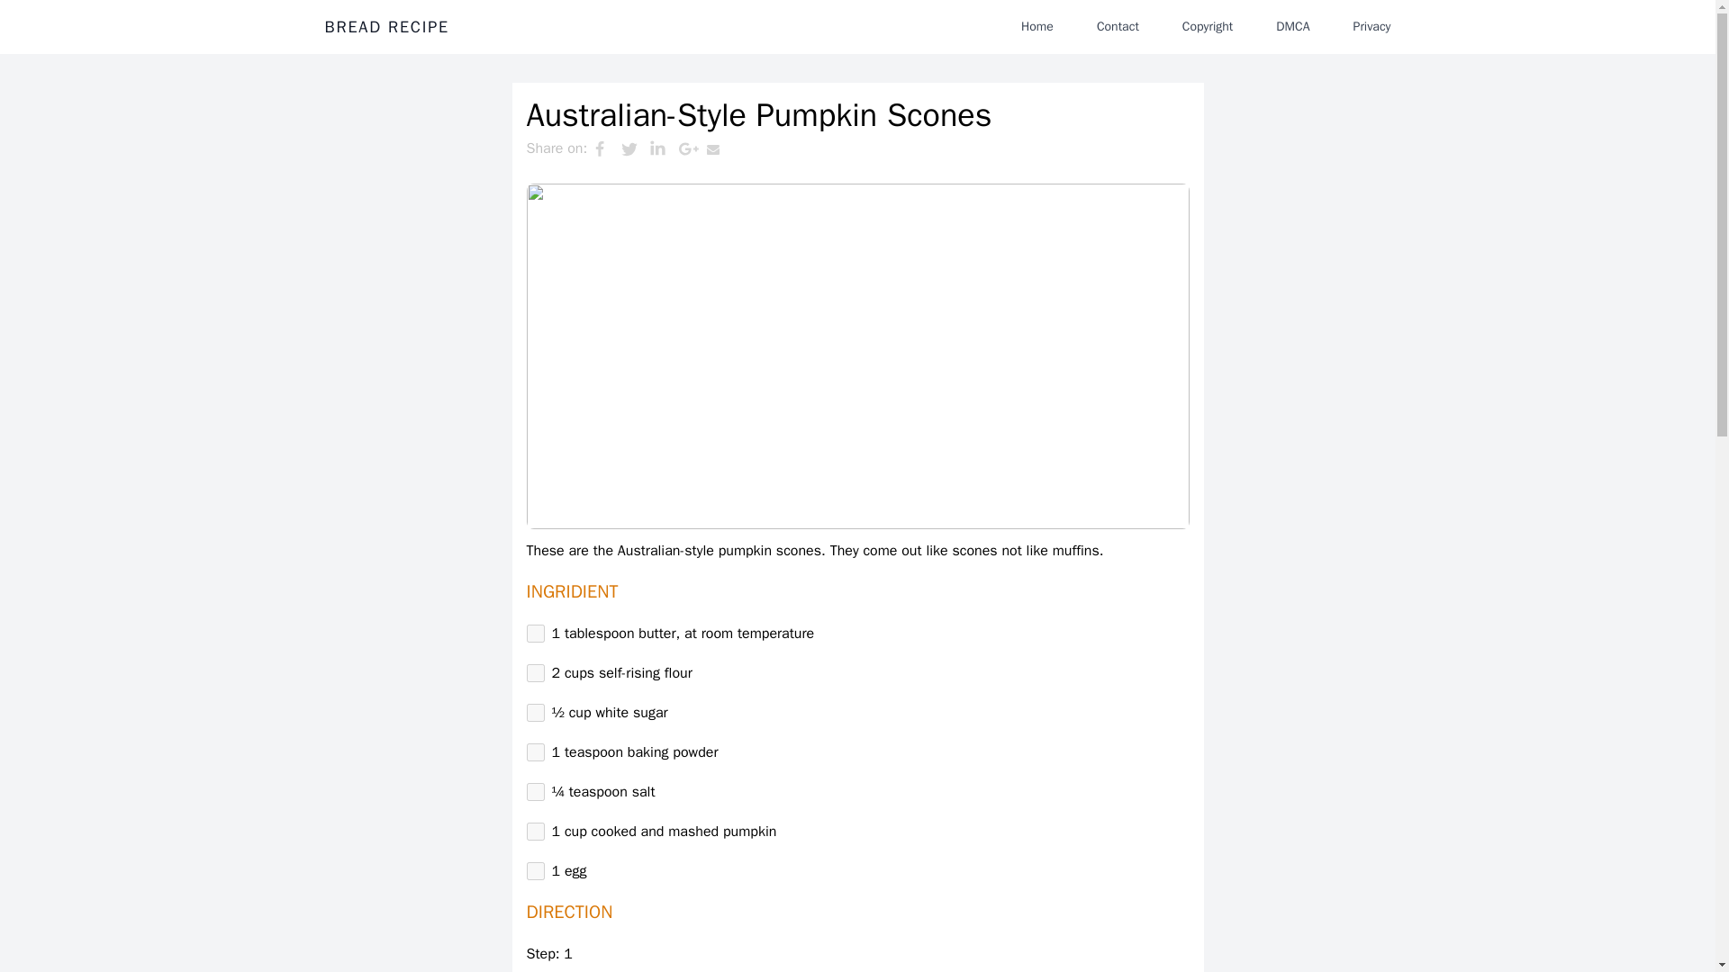 The height and width of the screenshot is (972, 1729). What do you see at coordinates (535, 871) in the screenshot?
I see `on` at bounding box center [535, 871].